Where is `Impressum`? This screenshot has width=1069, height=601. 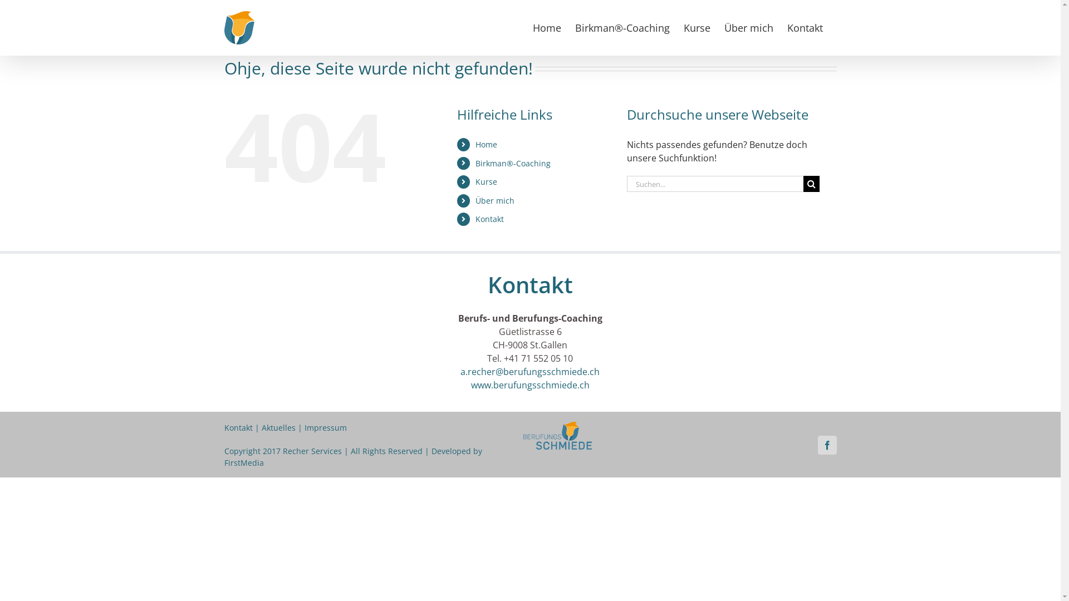
Impressum is located at coordinates (325, 427).